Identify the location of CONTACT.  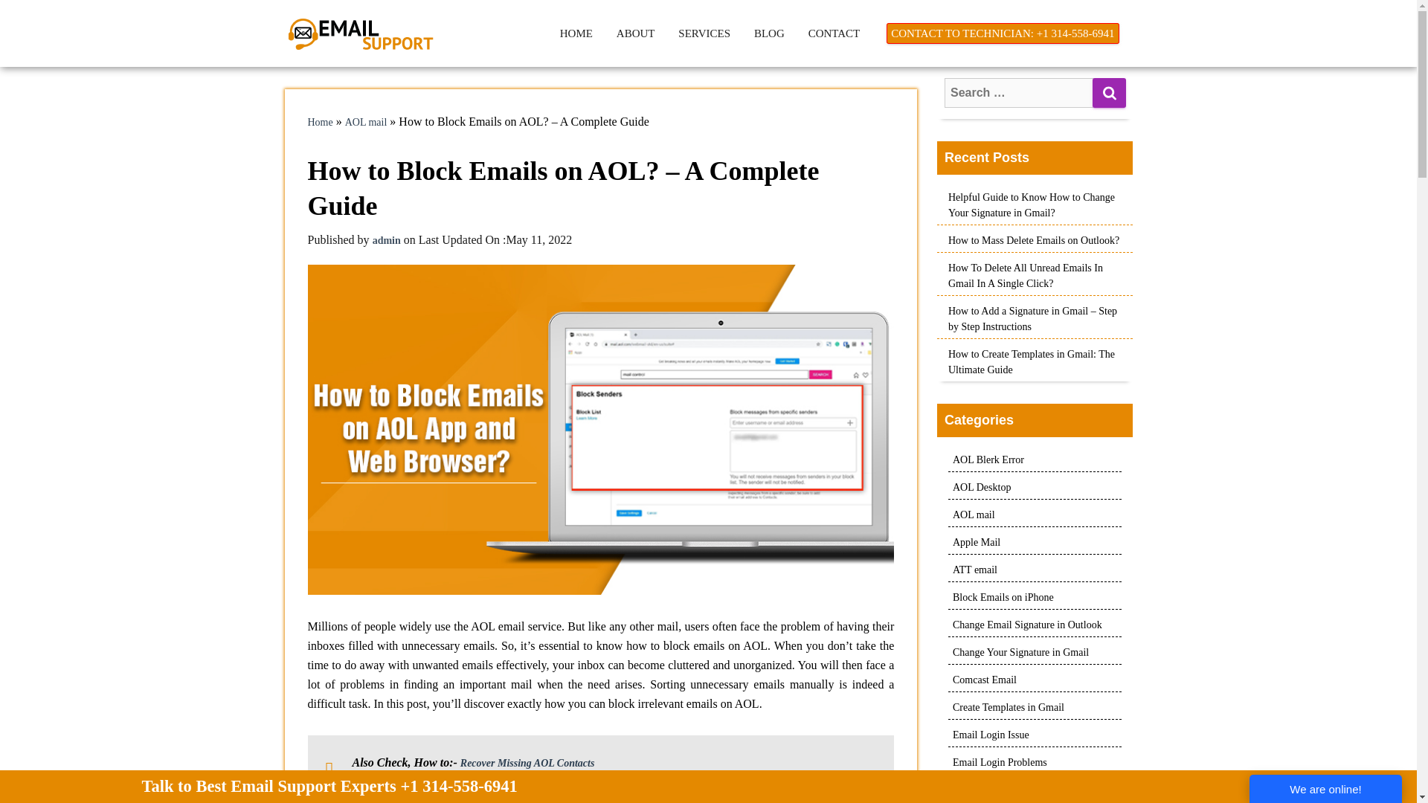
(834, 33).